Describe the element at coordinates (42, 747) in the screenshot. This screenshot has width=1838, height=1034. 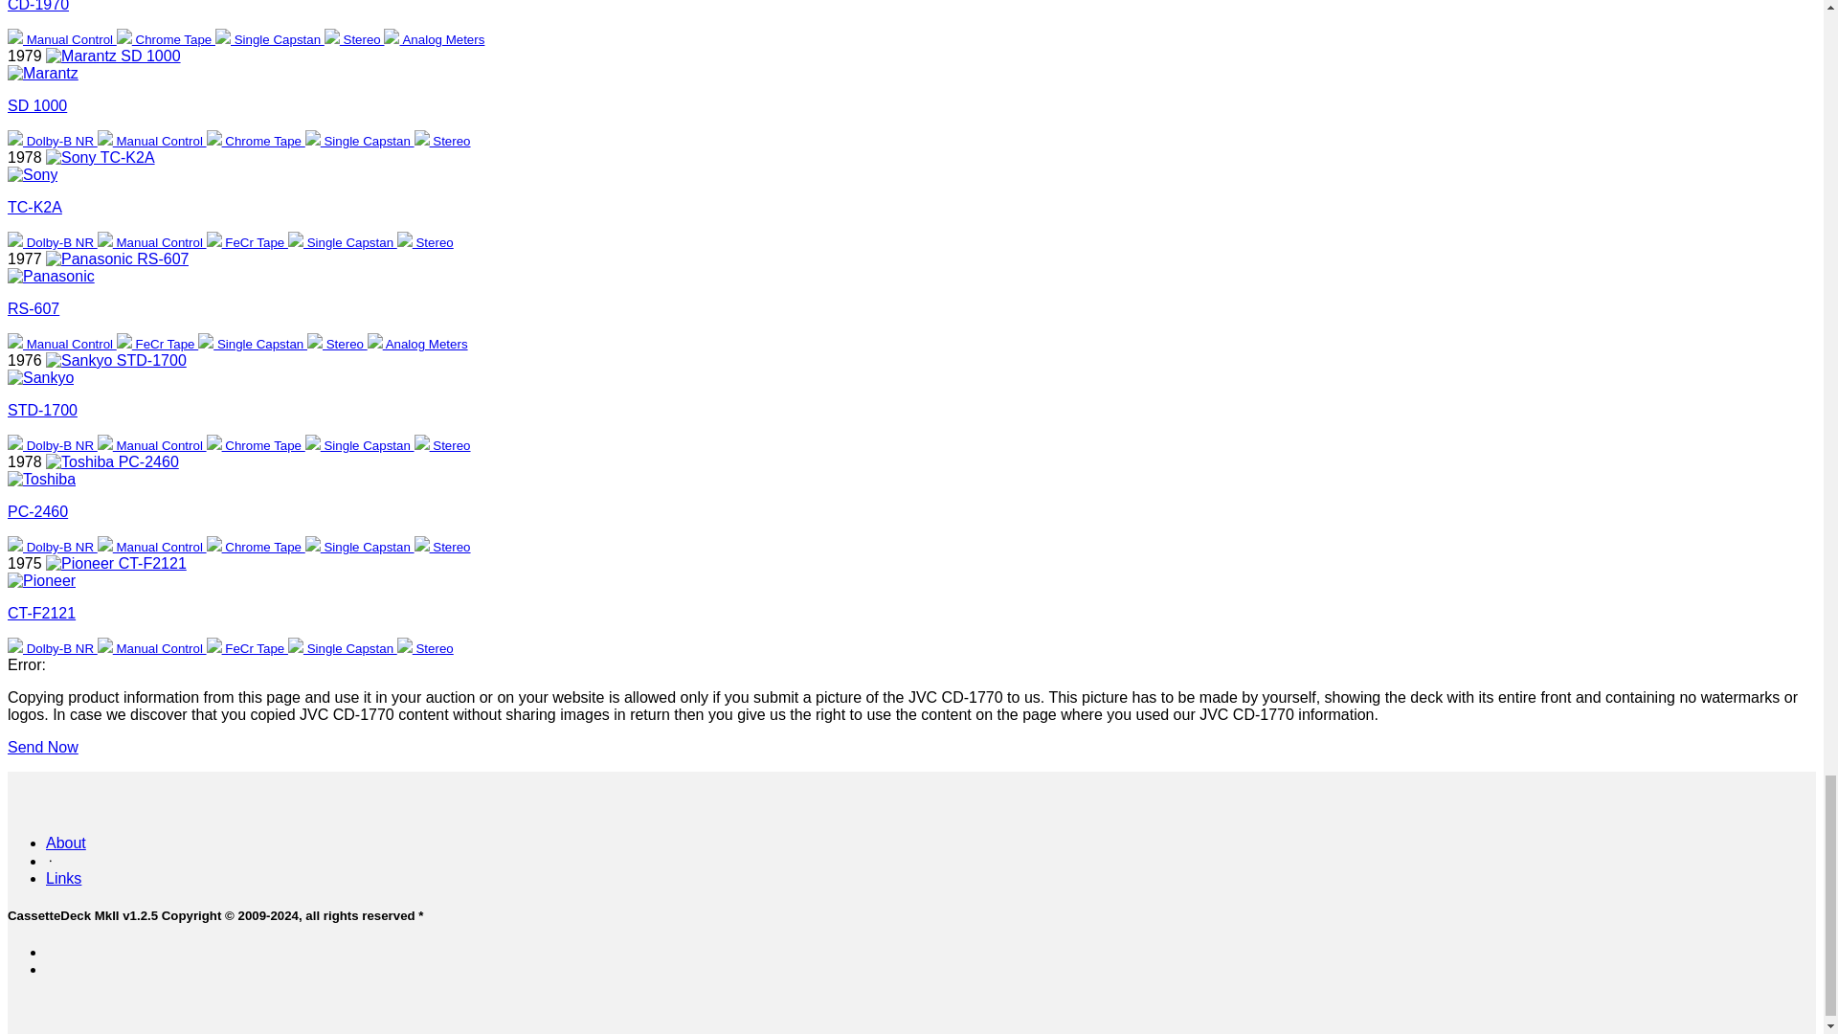
I see `Send Now` at that location.